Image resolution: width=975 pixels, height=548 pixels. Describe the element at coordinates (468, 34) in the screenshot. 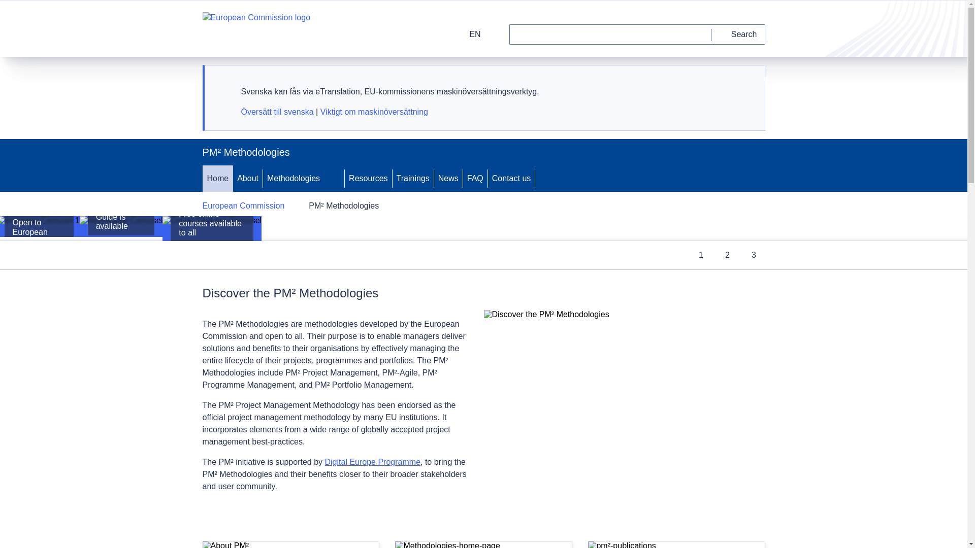

I see `EN` at that location.